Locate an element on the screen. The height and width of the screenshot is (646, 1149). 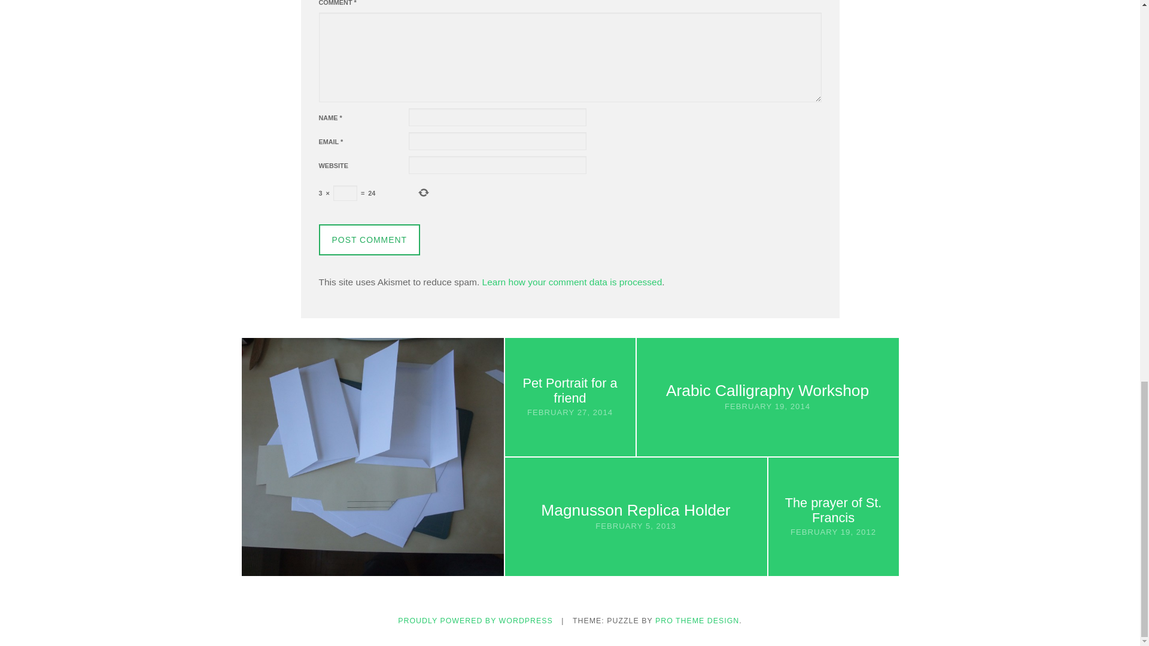
2014 Summer Exchange Cards is located at coordinates (372, 450).